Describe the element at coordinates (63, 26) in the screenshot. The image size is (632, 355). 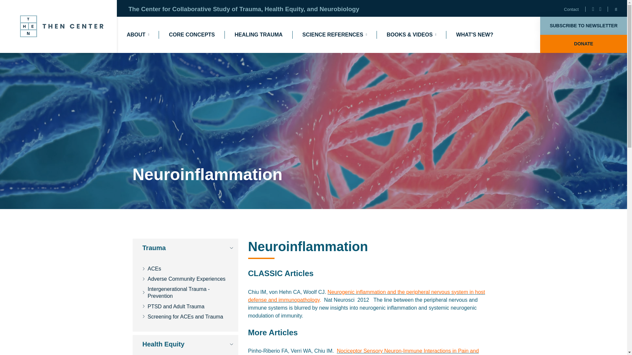
I see `Home` at that location.